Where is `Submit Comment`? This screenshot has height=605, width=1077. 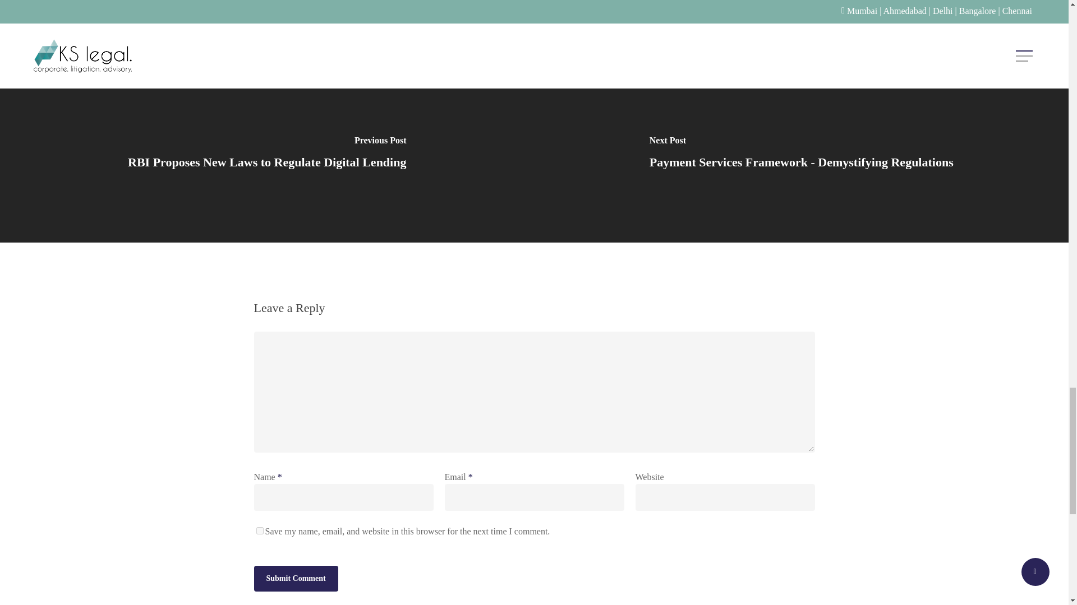 Submit Comment is located at coordinates (295, 599).